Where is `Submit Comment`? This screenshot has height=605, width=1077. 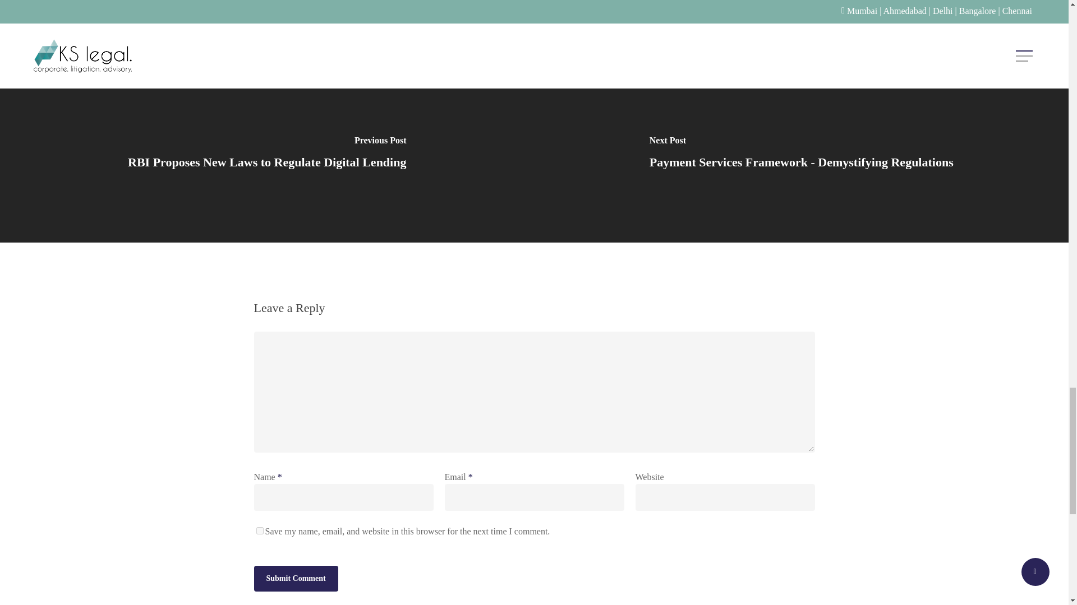 Submit Comment is located at coordinates (295, 599).